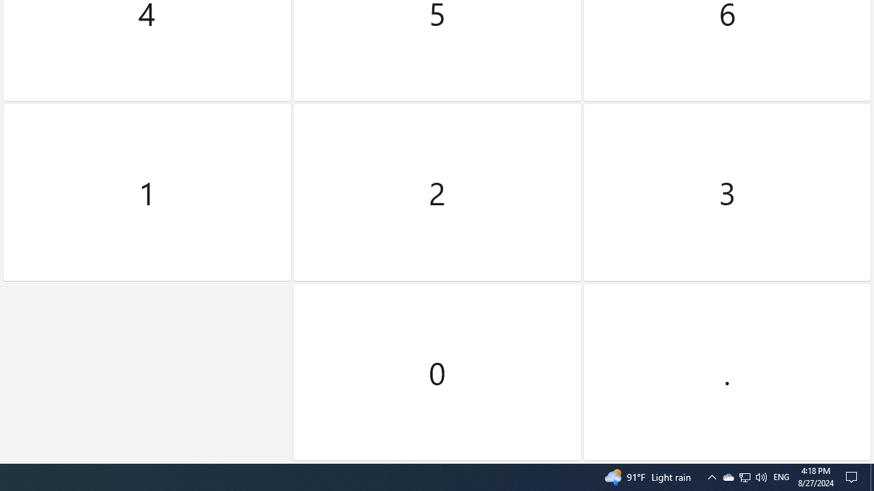  What do you see at coordinates (437, 372) in the screenshot?
I see `Zero` at bounding box center [437, 372].